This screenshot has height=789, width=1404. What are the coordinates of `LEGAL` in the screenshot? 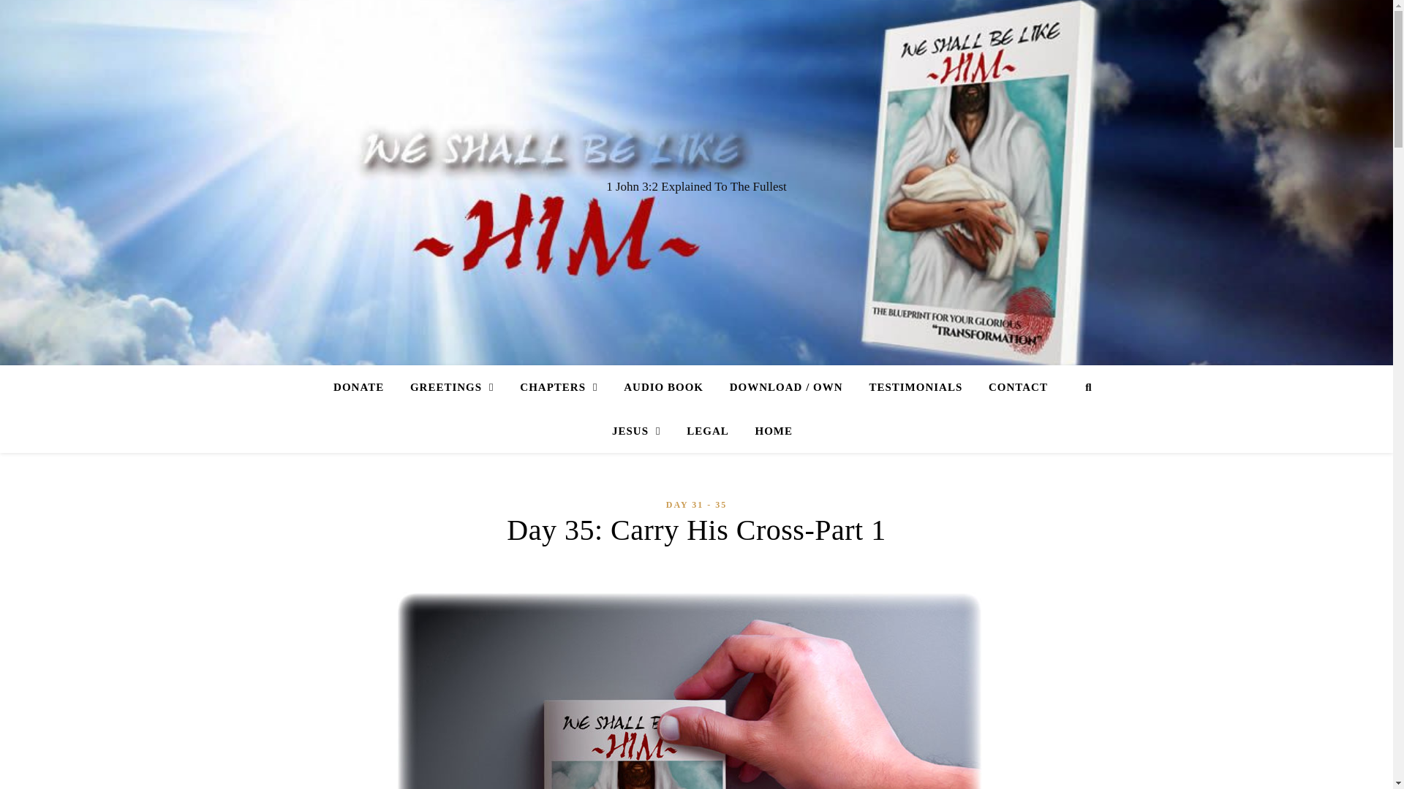 It's located at (708, 431).